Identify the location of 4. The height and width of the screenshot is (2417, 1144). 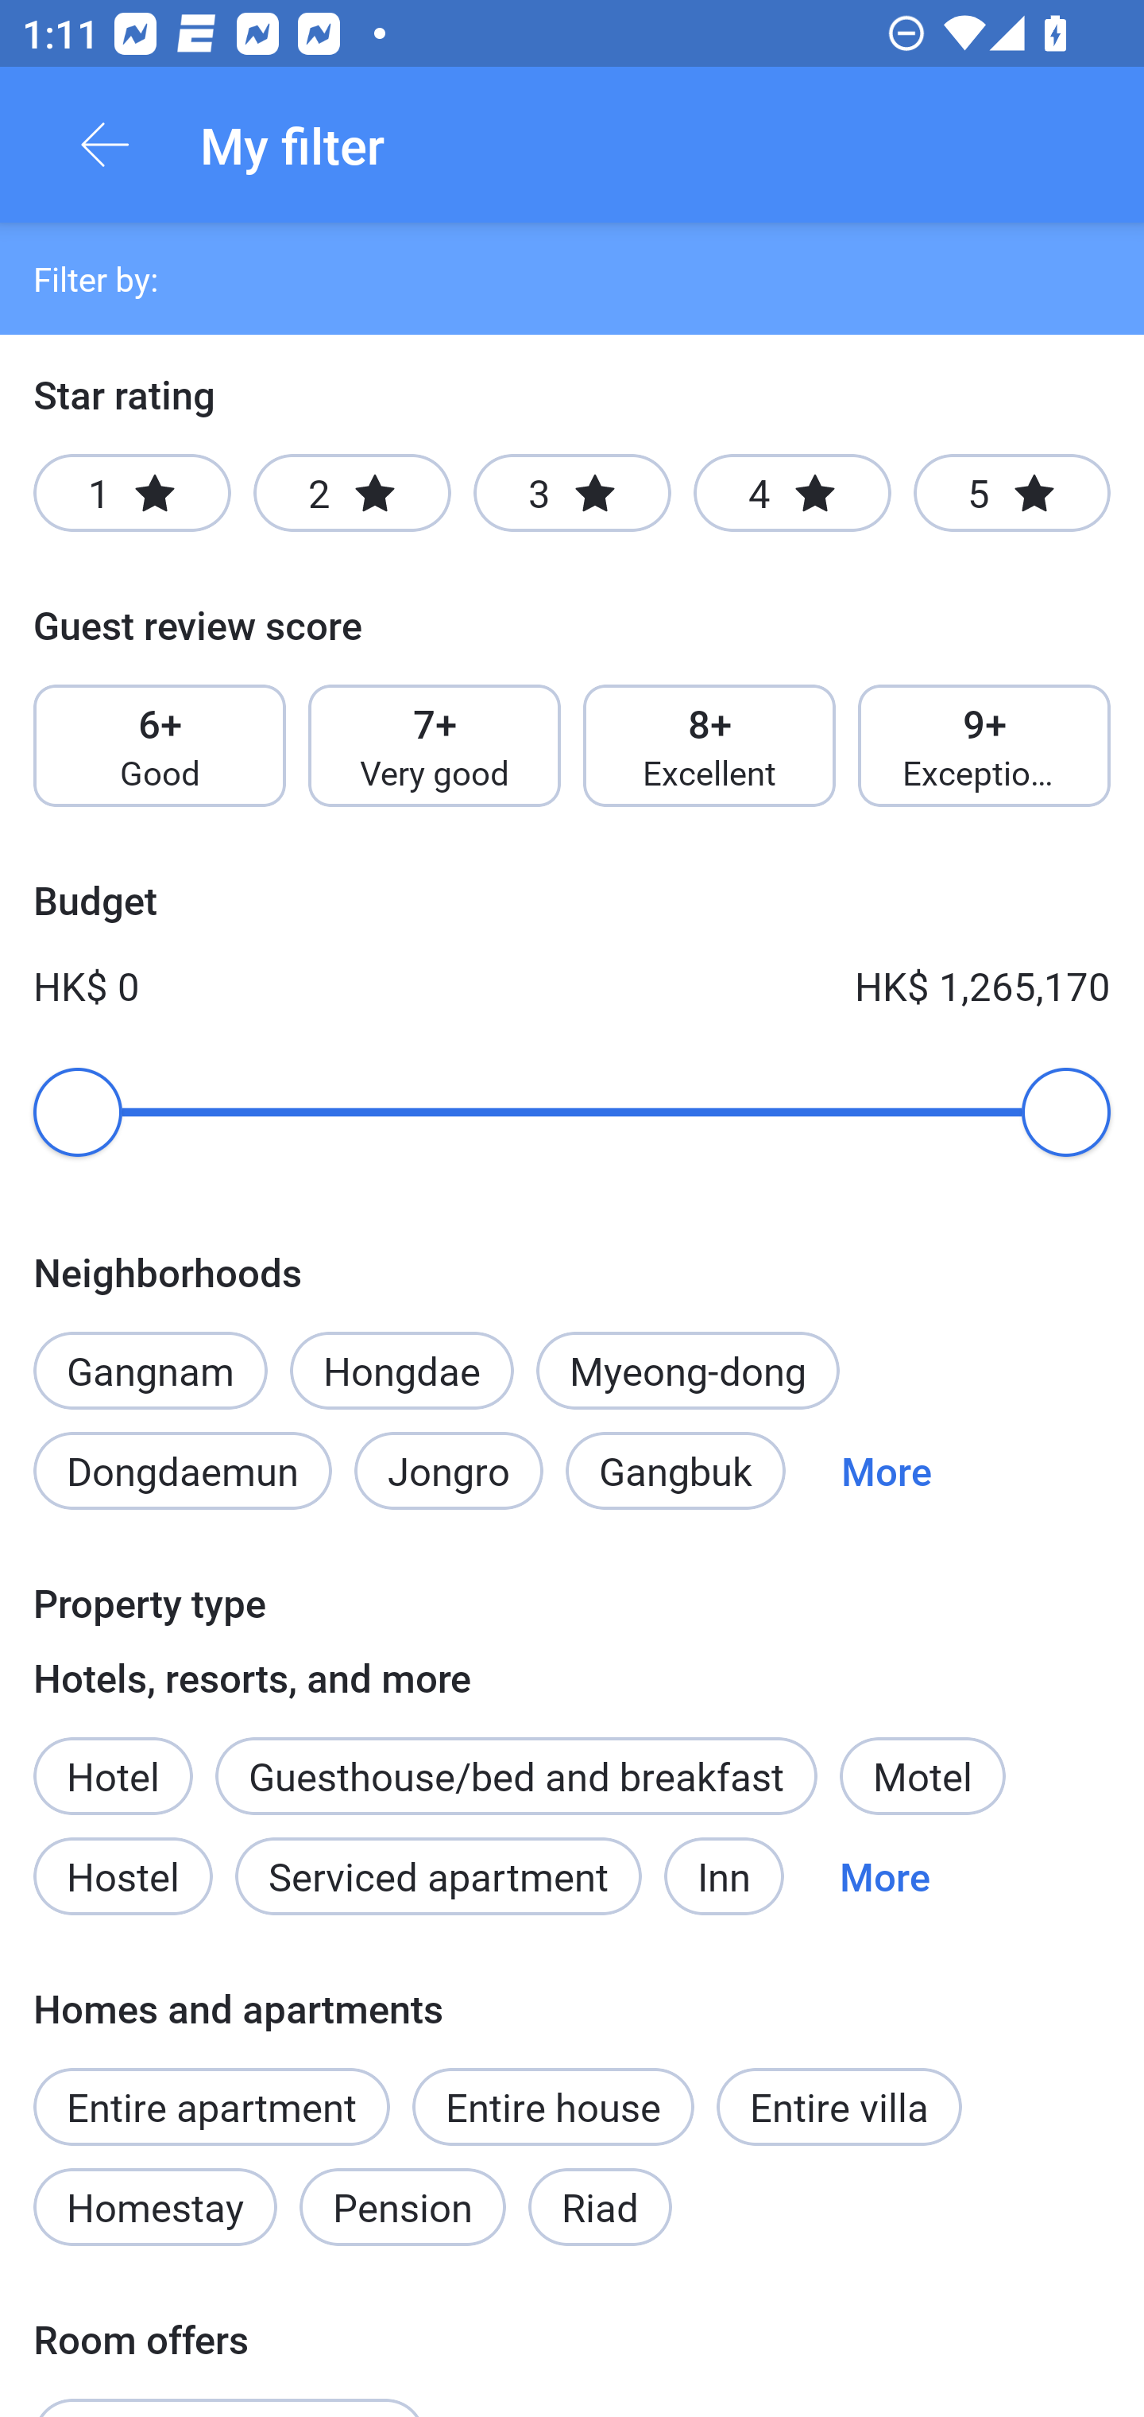
(791, 493).